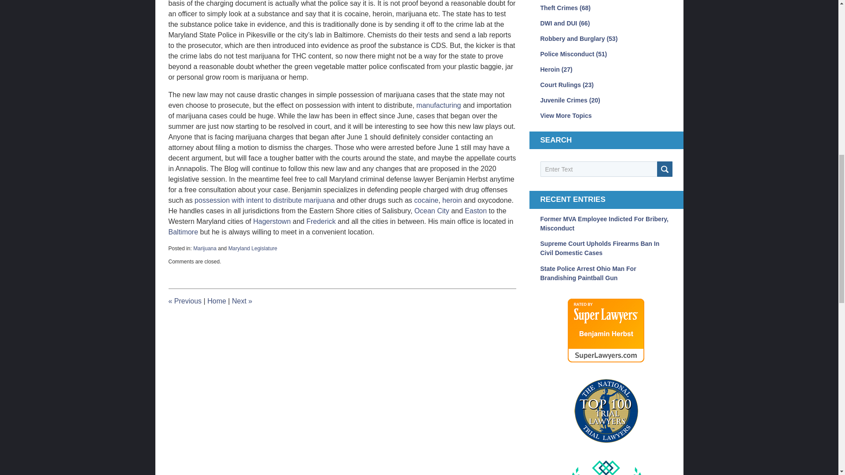  What do you see at coordinates (205, 248) in the screenshot?
I see `View all posts in Marijuana` at bounding box center [205, 248].